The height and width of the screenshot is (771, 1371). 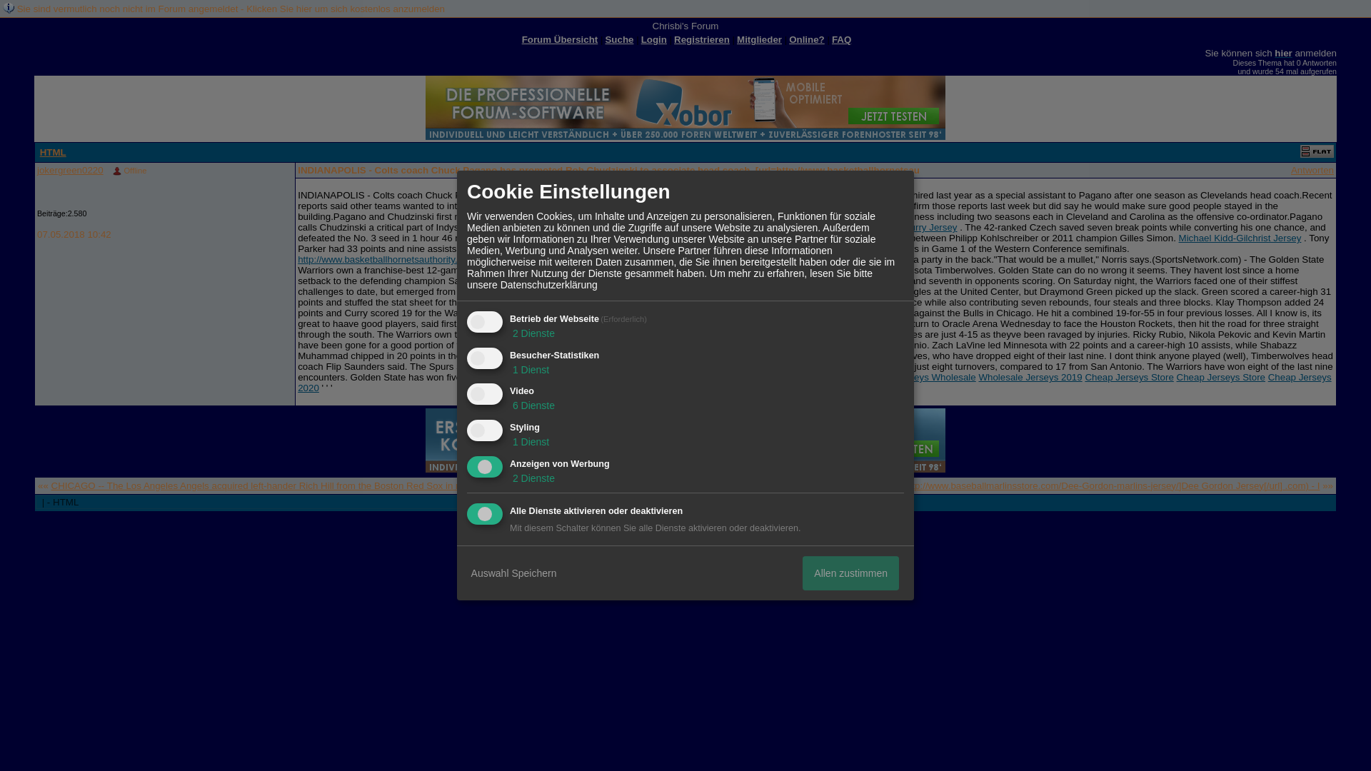 What do you see at coordinates (533, 333) in the screenshot?
I see `2 Dienste` at bounding box center [533, 333].